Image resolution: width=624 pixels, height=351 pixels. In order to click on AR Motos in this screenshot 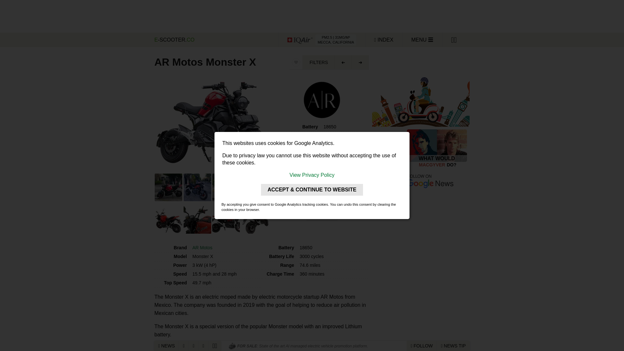, I will do `click(202, 248)`.